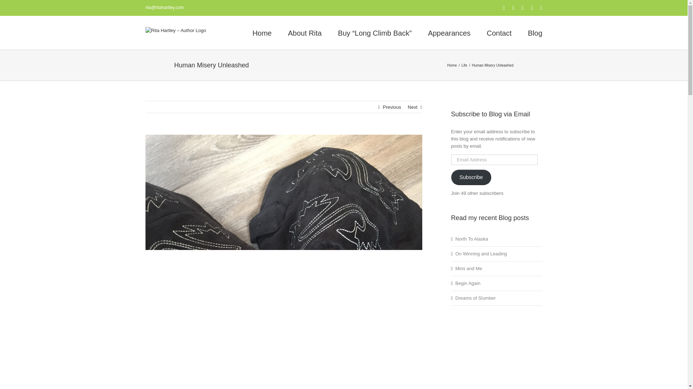 The image size is (693, 389). Describe the element at coordinates (449, 32) in the screenshot. I see `Appearances` at that location.